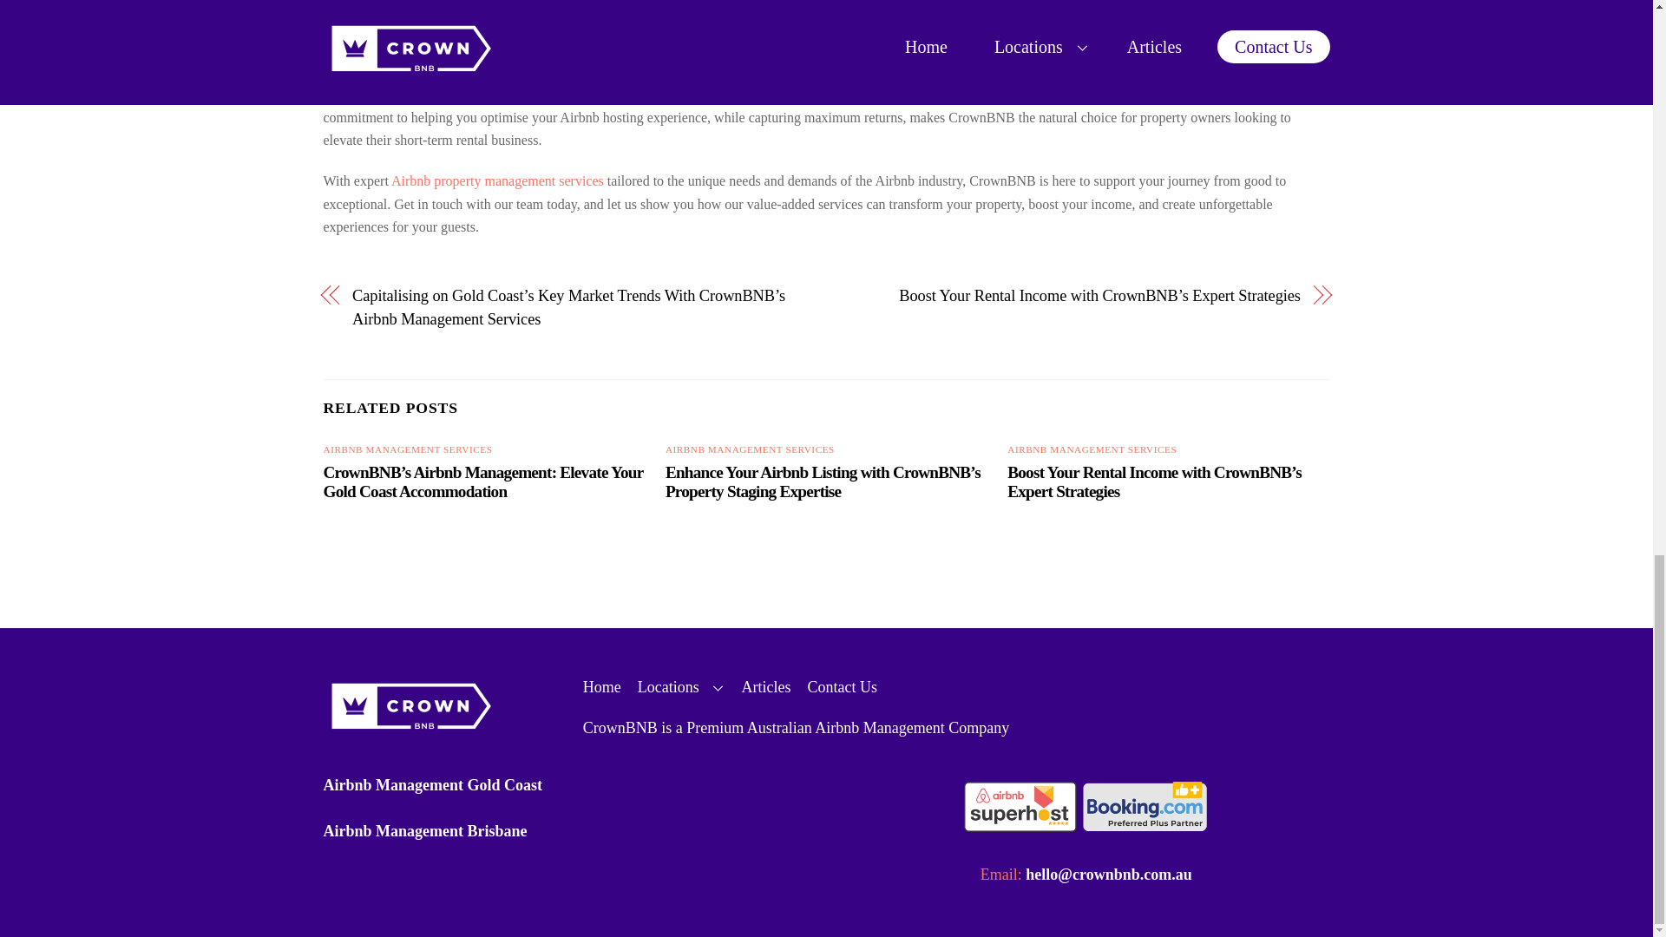 This screenshot has height=937, width=1666. Describe the element at coordinates (1092, 449) in the screenshot. I see `AIRBNB MANAGEMENT SERVICES` at that location.